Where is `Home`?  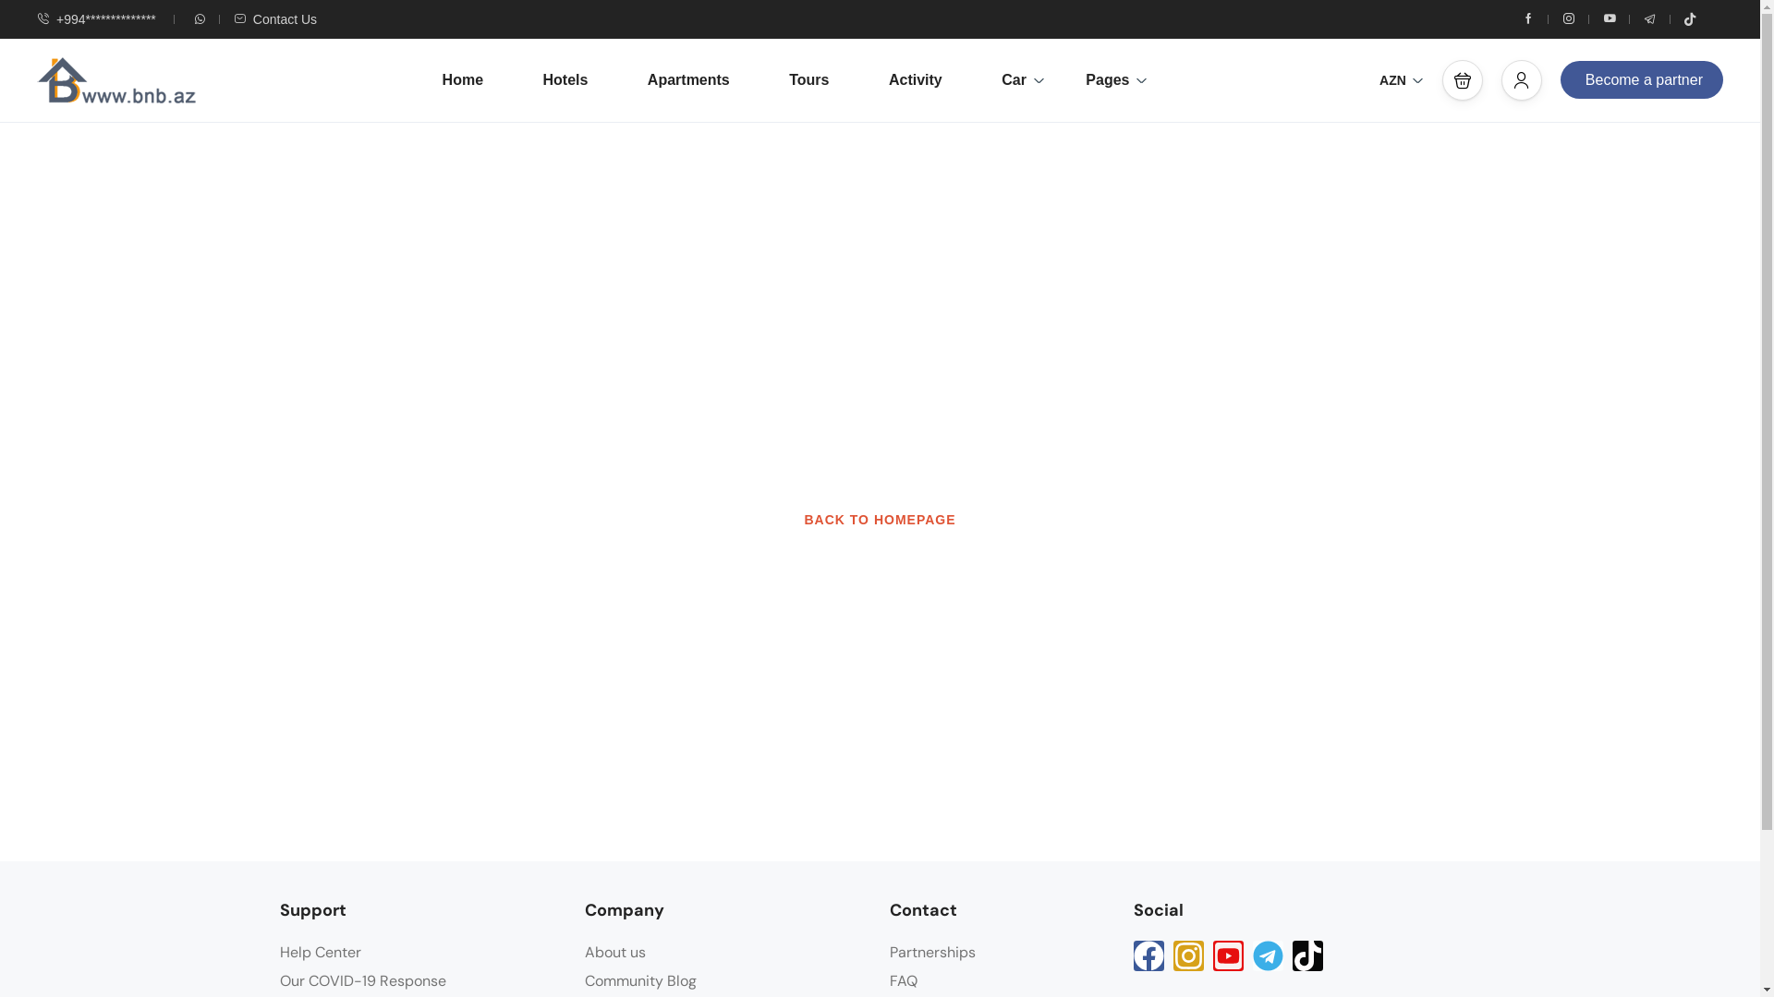 Home is located at coordinates (463, 80).